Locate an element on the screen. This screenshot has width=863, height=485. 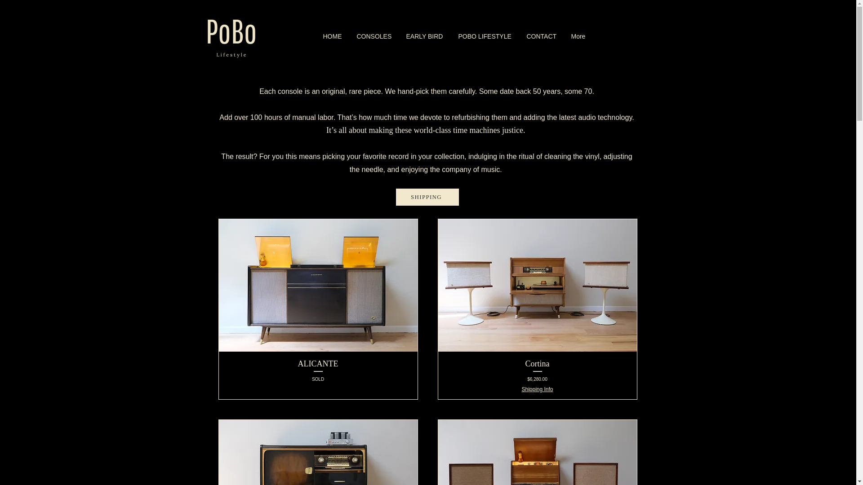
SHIPPING is located at coordinates (542, 36).